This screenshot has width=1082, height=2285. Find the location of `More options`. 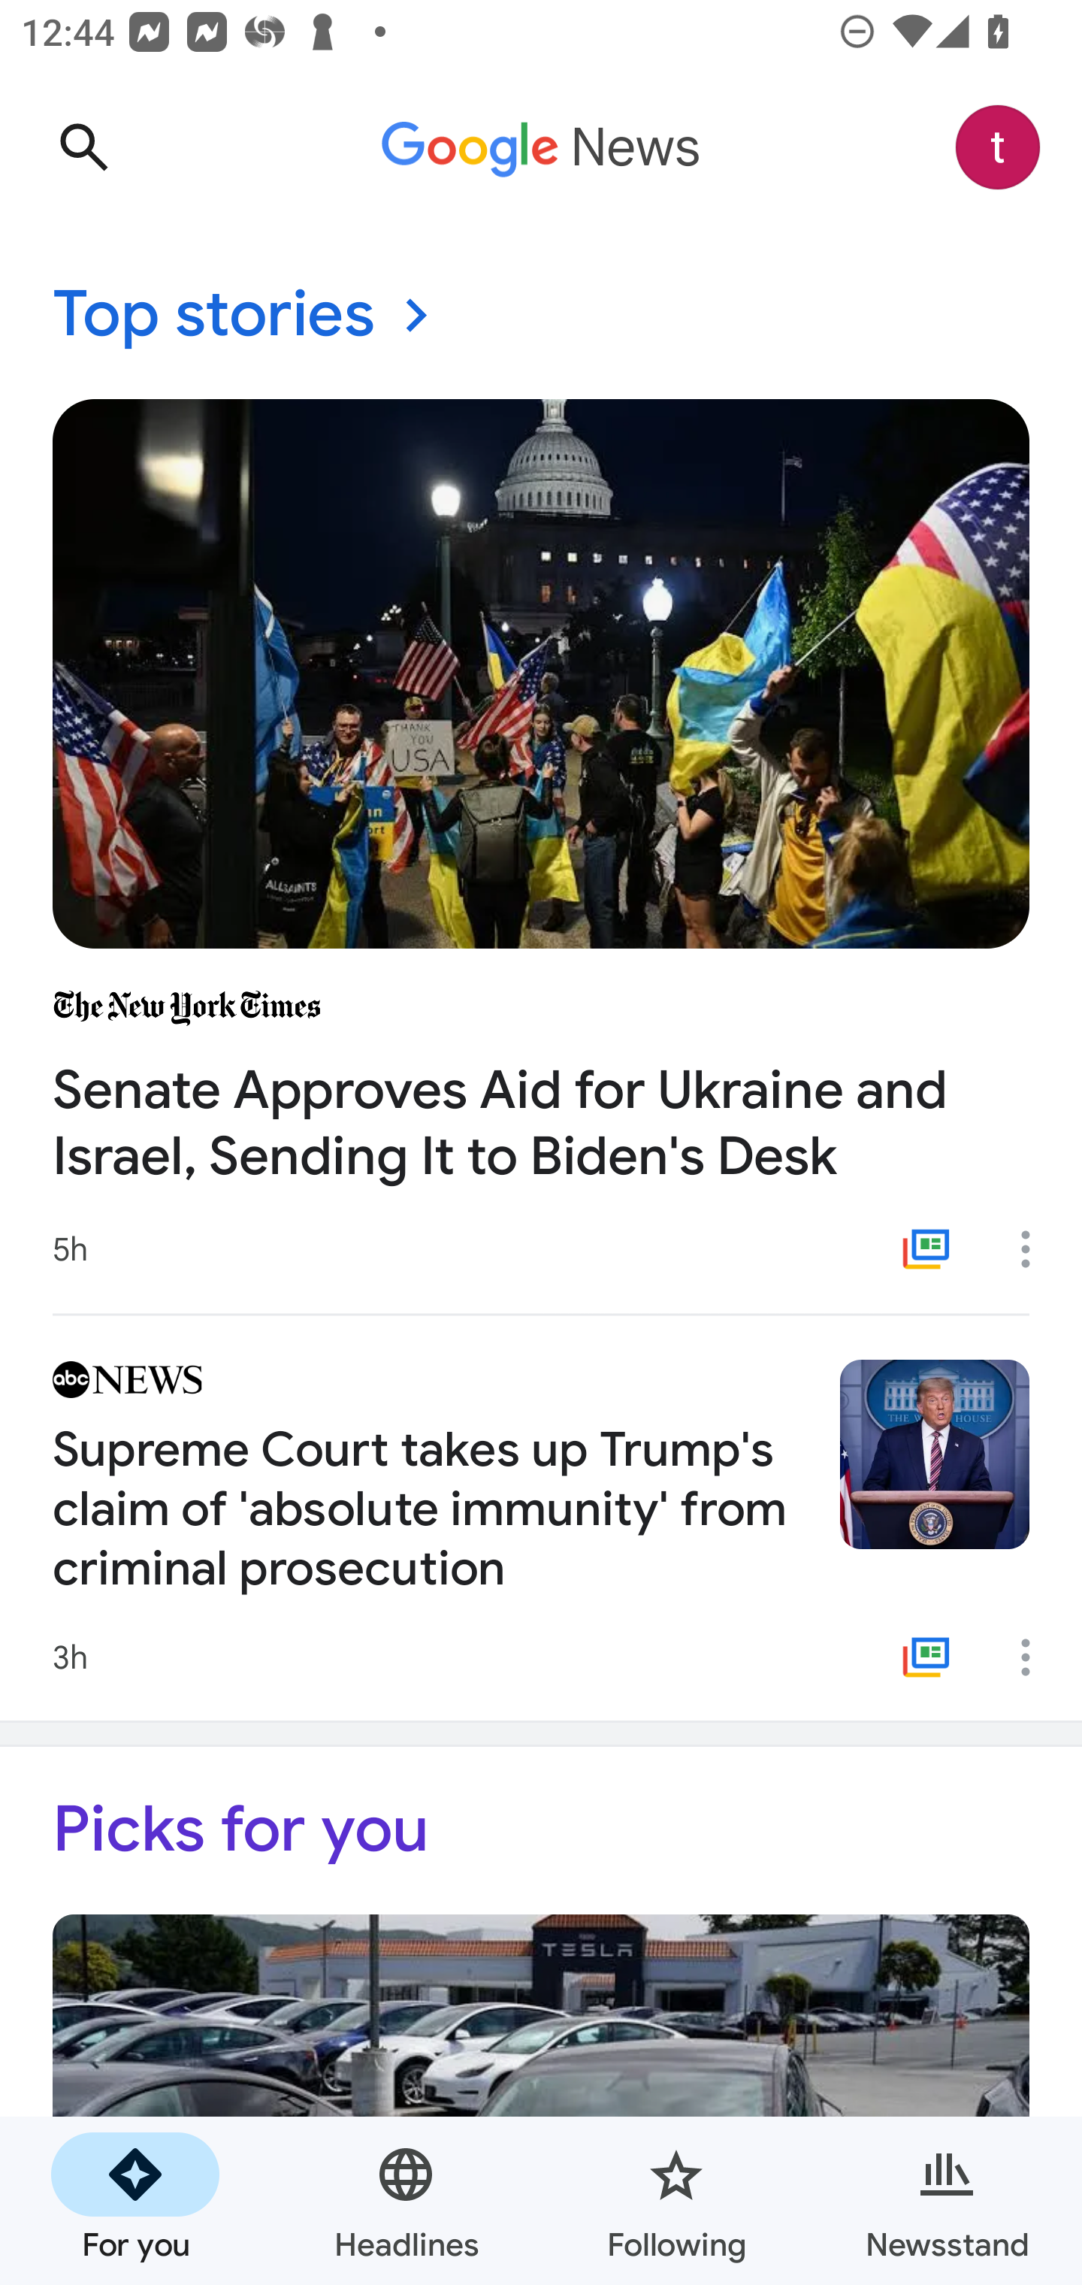

More options is located at coordinates (1035, 1657).